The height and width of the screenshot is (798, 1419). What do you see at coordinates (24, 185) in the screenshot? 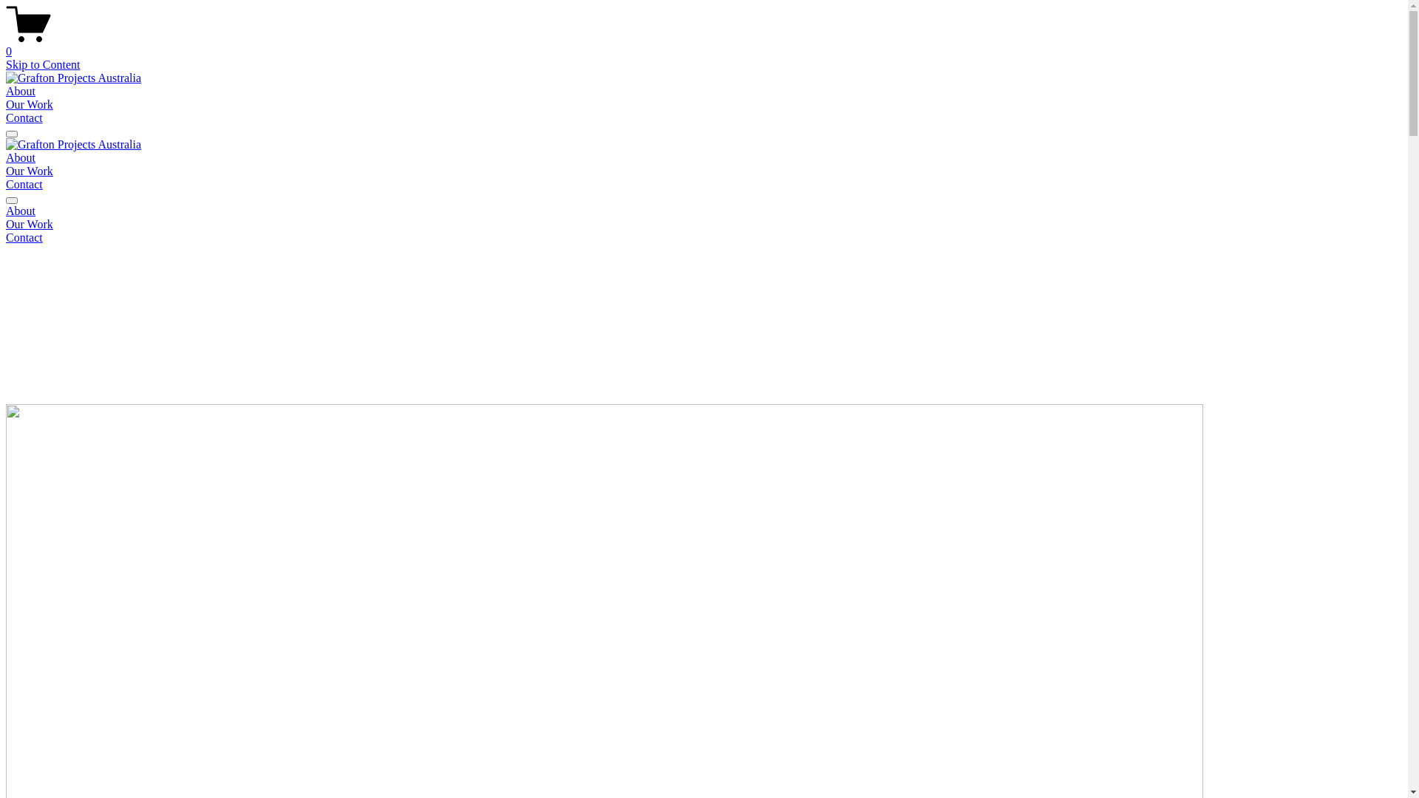
I see `Contact` at bounding box center [24, 185].